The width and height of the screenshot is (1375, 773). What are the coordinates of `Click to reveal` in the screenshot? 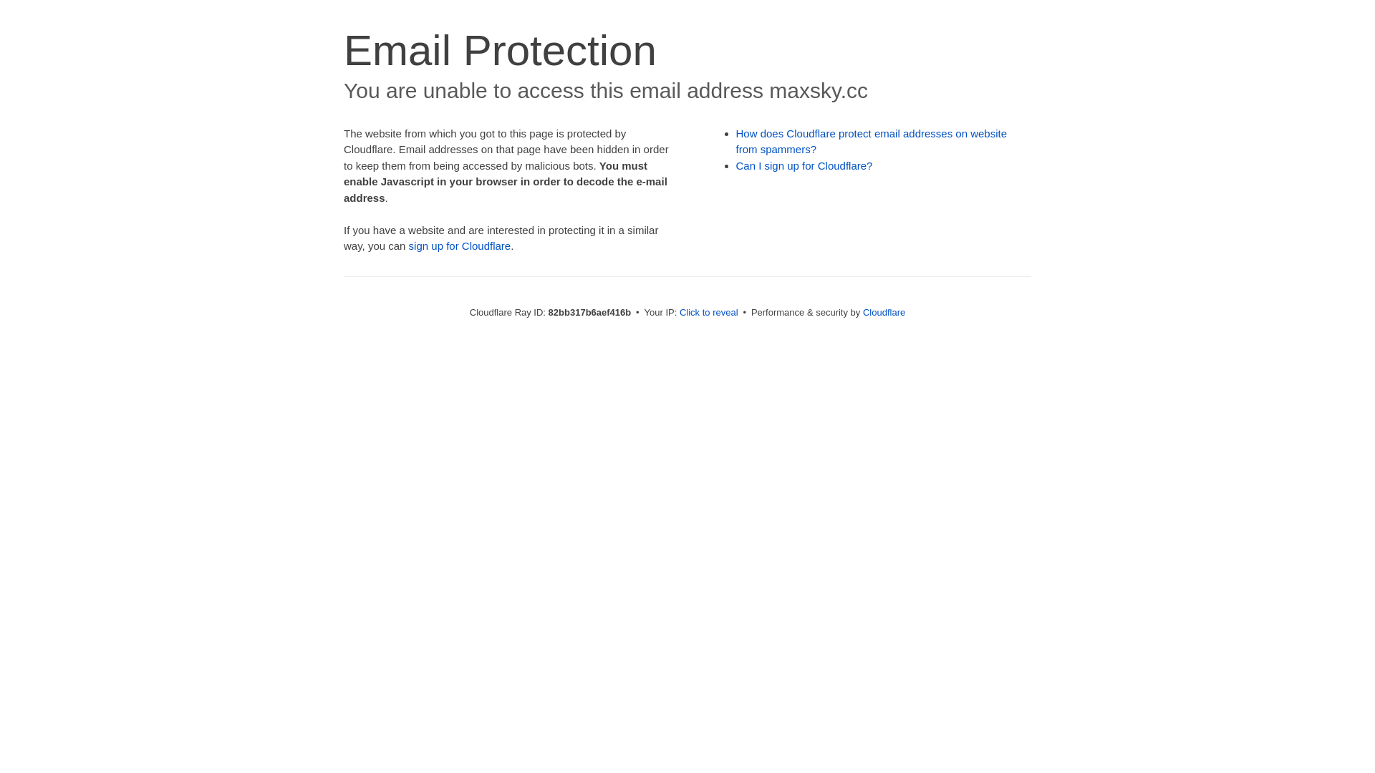 It's located at (709, 312).